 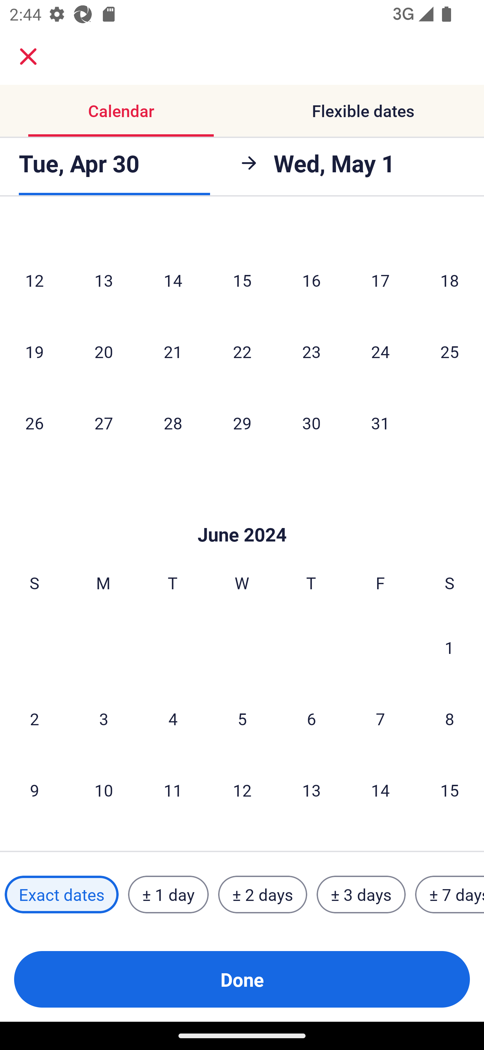 What do you see at coordinates (242, 280) in the screenshot?
I see `15 Wednesday, May 15, 2024` at bounding box center [242, 280].